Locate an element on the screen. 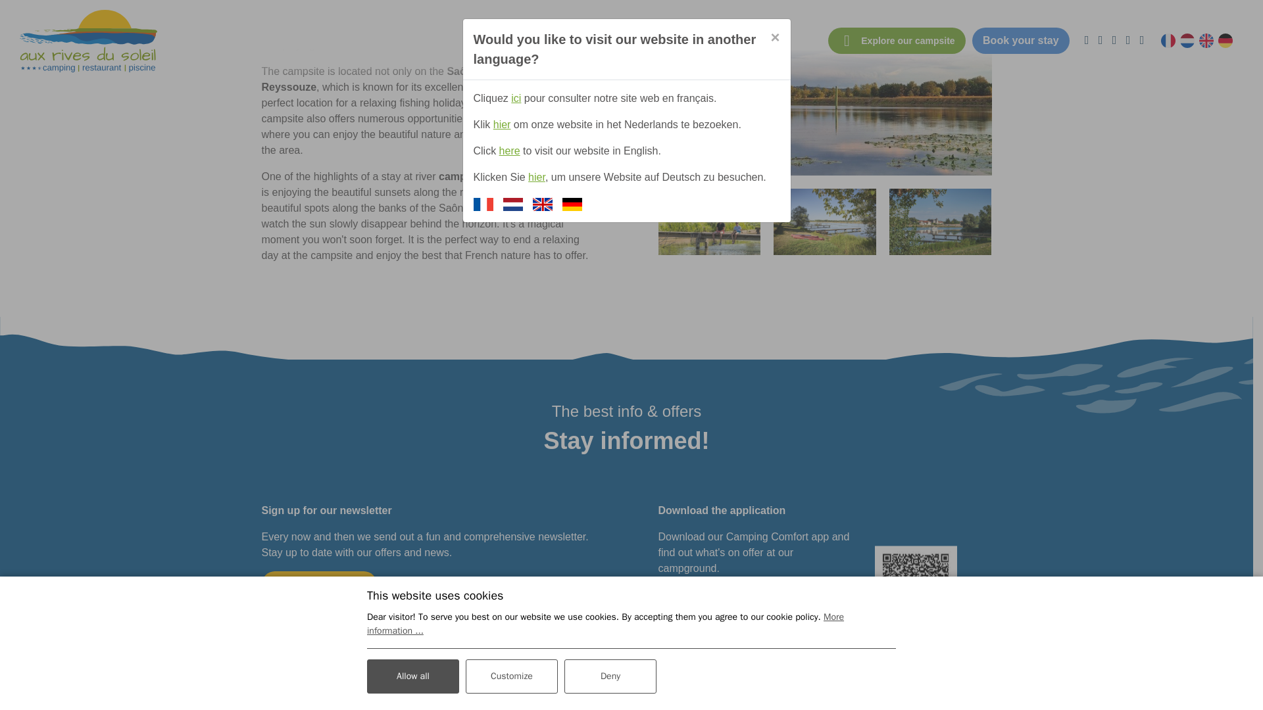 The image size is (1263, 710). qr is located at coordinates (916, 586).